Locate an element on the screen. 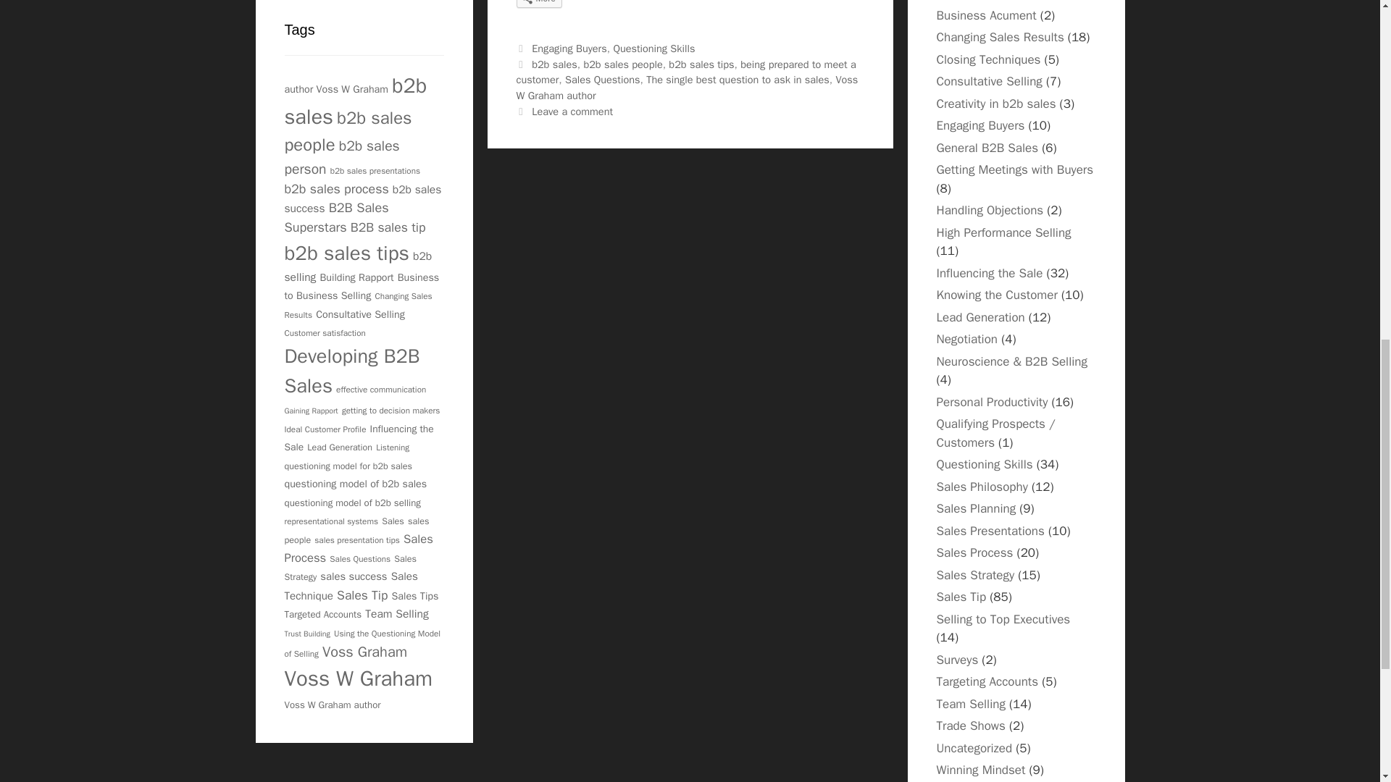 The width and height of the screenshot is (1391, 782). author Voss W Graham is located at coordinates (335, 88).